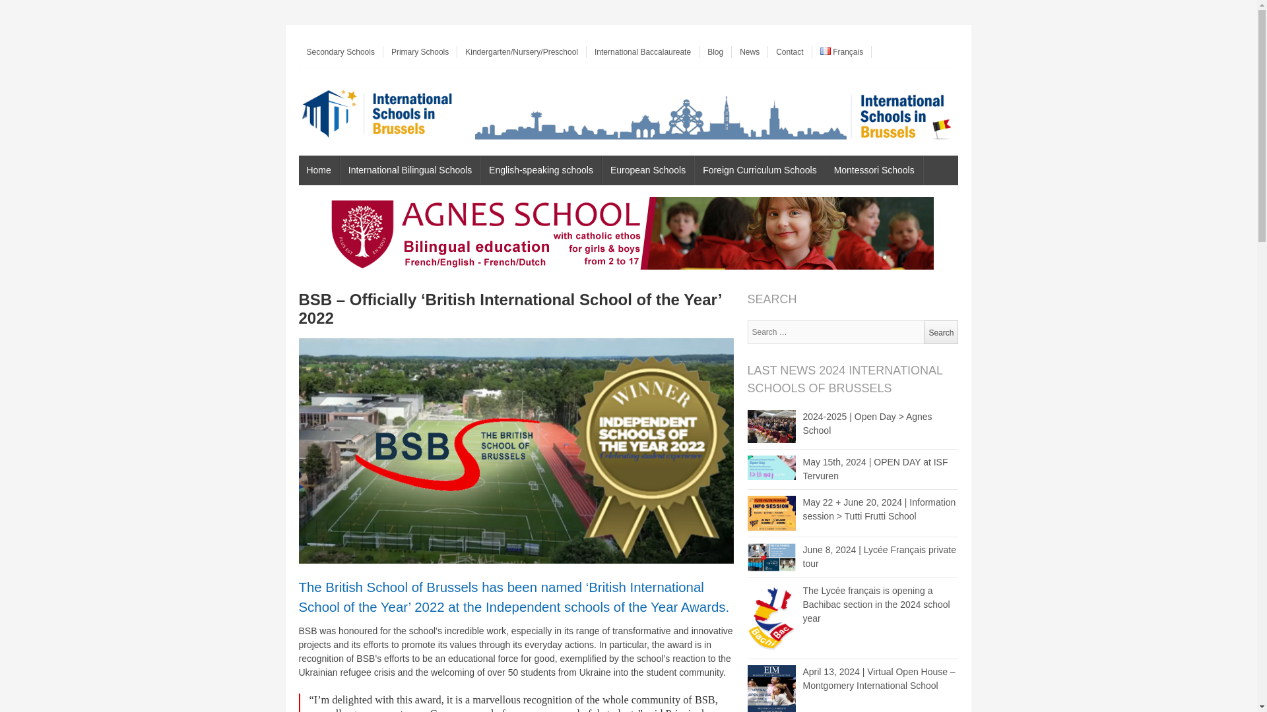 The image size is (1267, 712). Describe the element at coordinates (789, 51) in the screenshot. I see `Contact` at that location.